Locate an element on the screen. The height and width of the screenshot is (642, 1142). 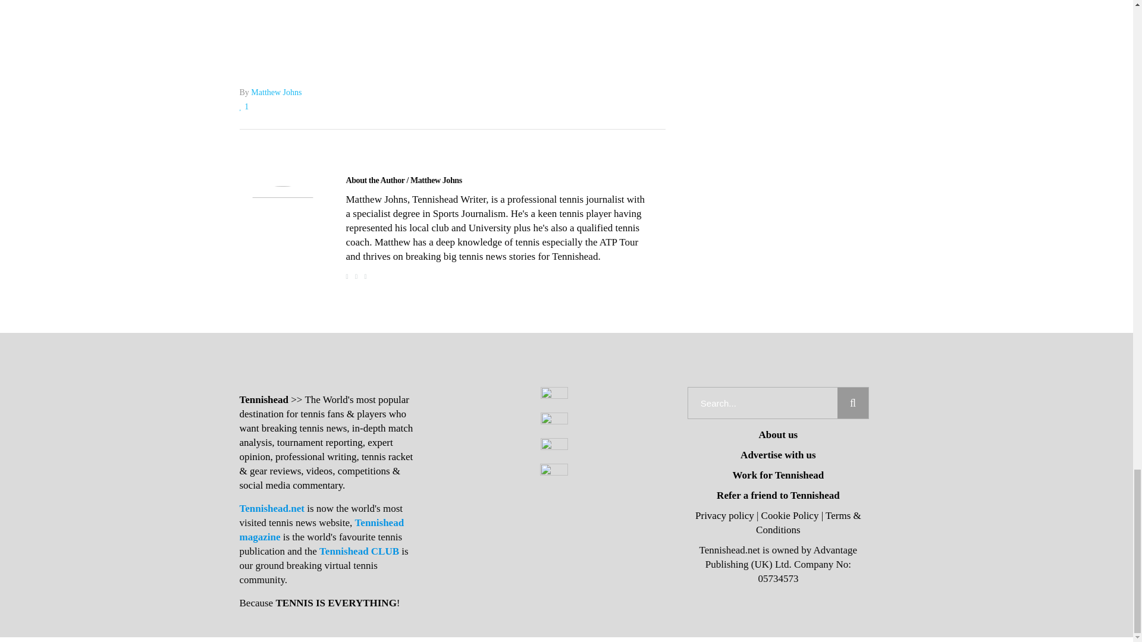
TNNS Live Scores is located at coordinates (452, 17).